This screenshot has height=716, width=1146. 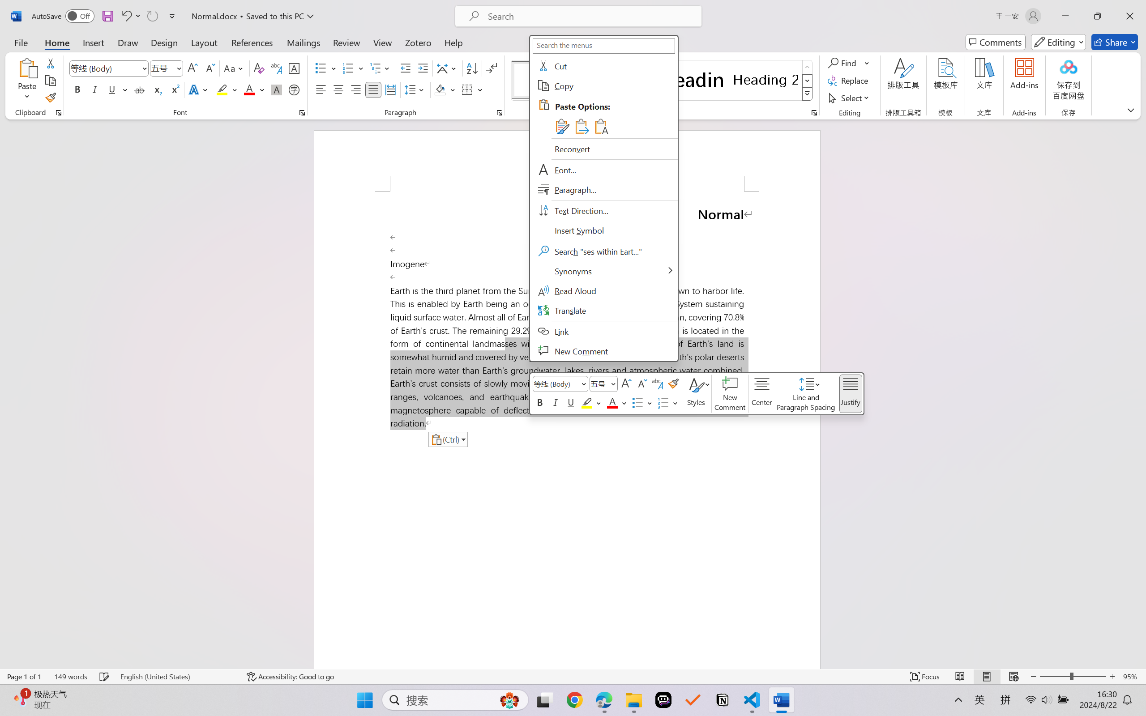 I want to click on Translate, so click(x=603, y=311).